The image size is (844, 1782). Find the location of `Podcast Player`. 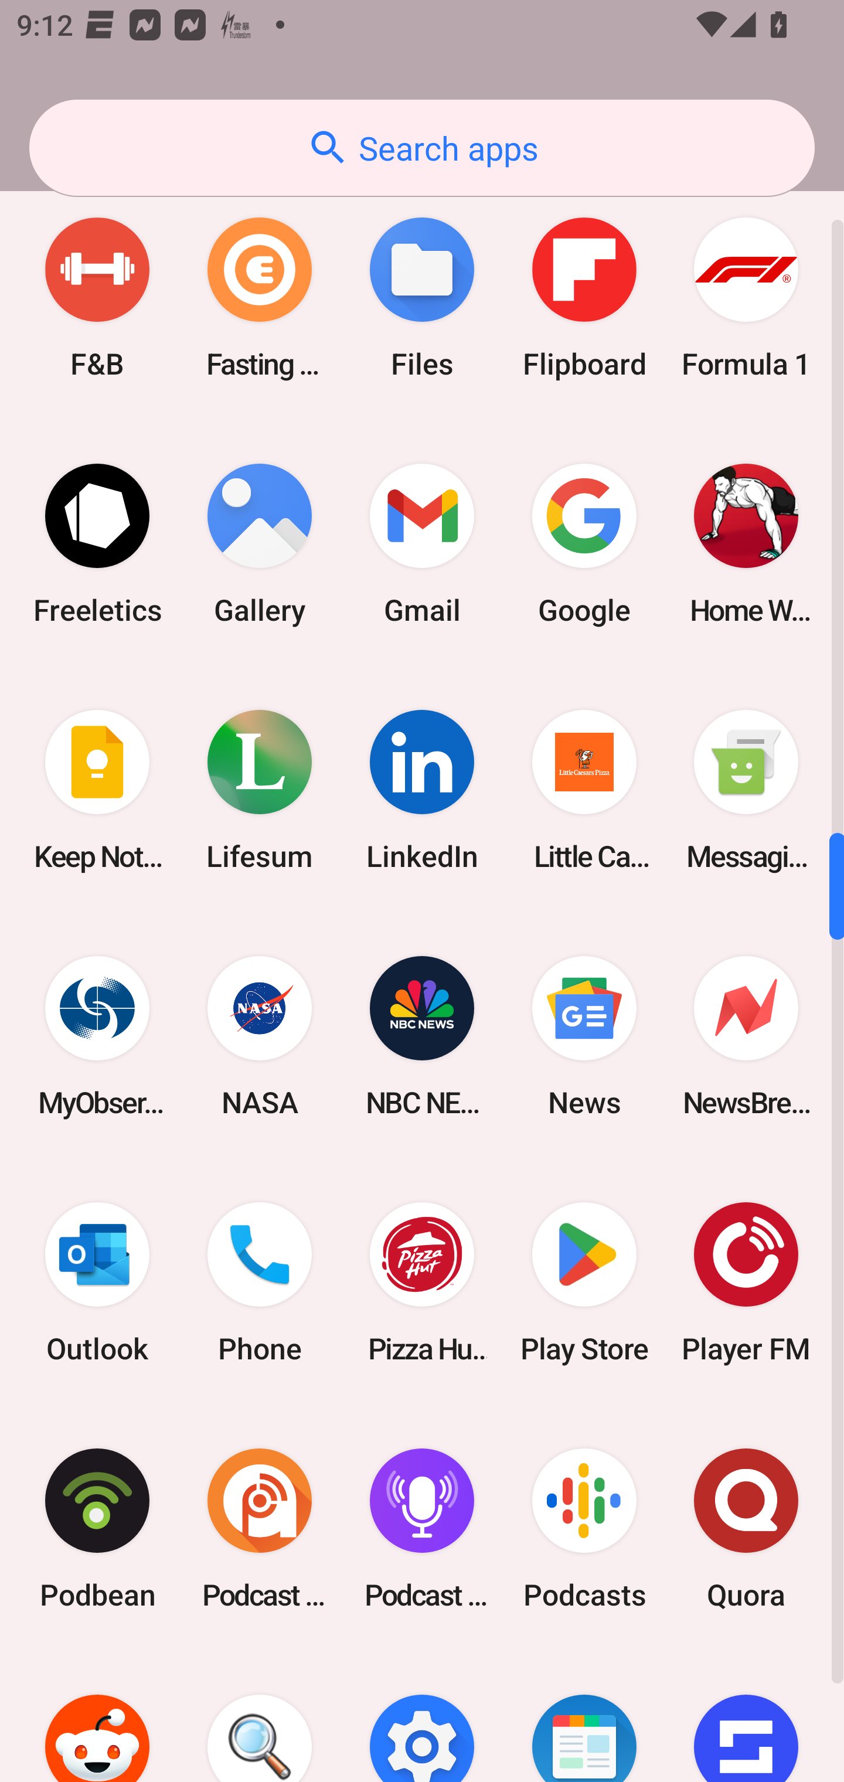

Podcast Player is located at coordinates (422, 1529).